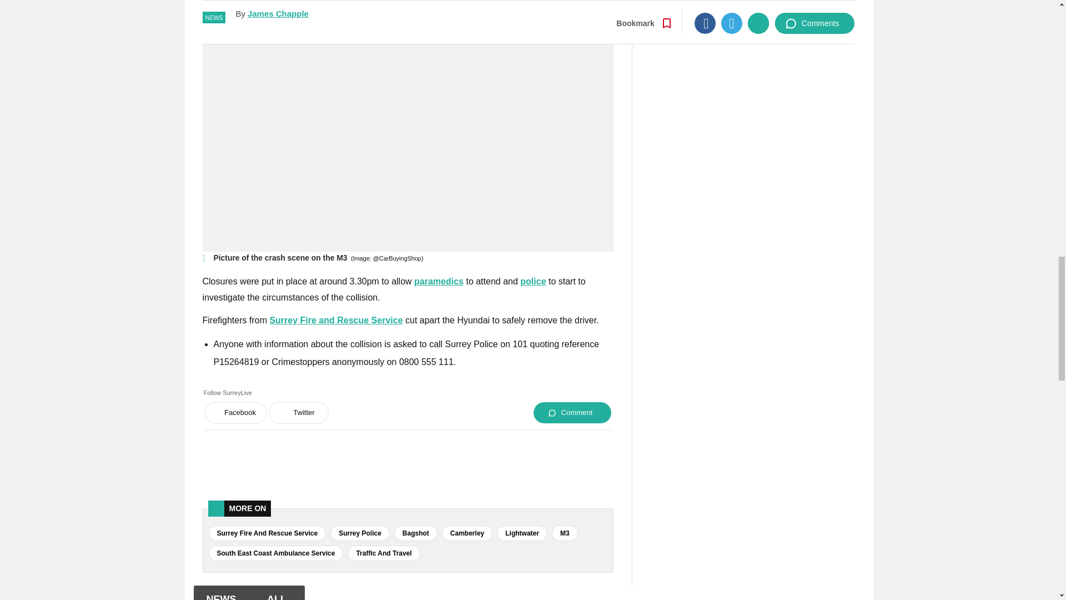  What do you see at coordinates (533, 281) in the screenshot?
I see `Surrey Police` at bounding box center [533, 281].